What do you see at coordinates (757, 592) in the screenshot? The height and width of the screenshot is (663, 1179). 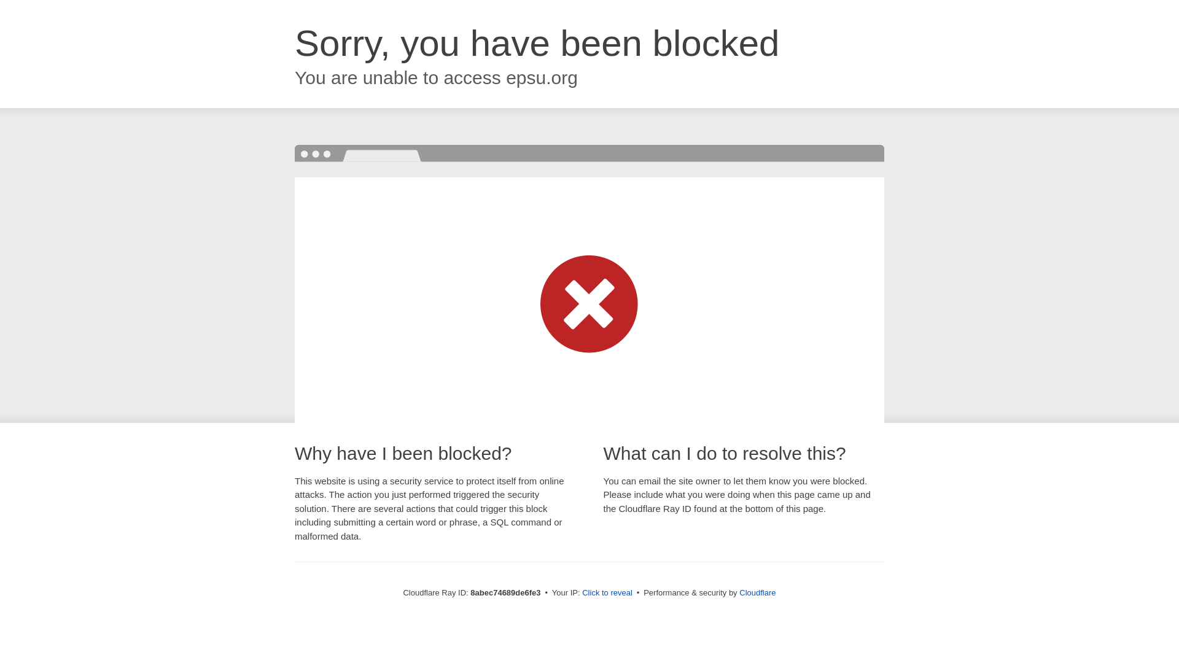 I see `Cloudflare` at bounding box center [757, 592].